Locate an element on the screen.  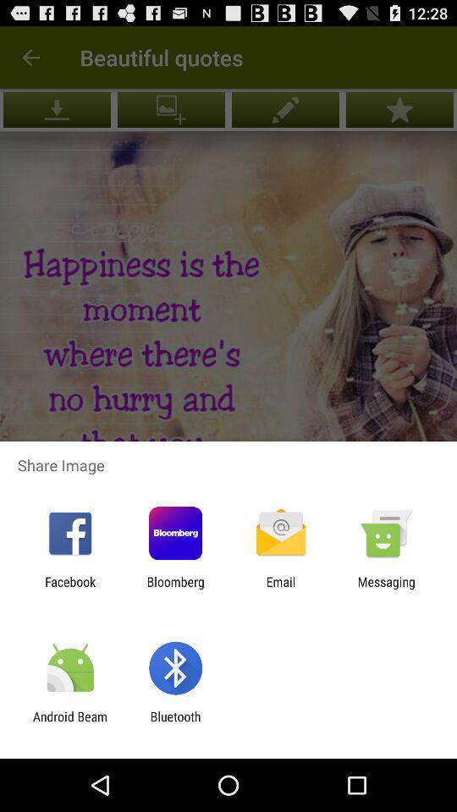
tap the app to the right of email icon is located at coordinates (386, 589).